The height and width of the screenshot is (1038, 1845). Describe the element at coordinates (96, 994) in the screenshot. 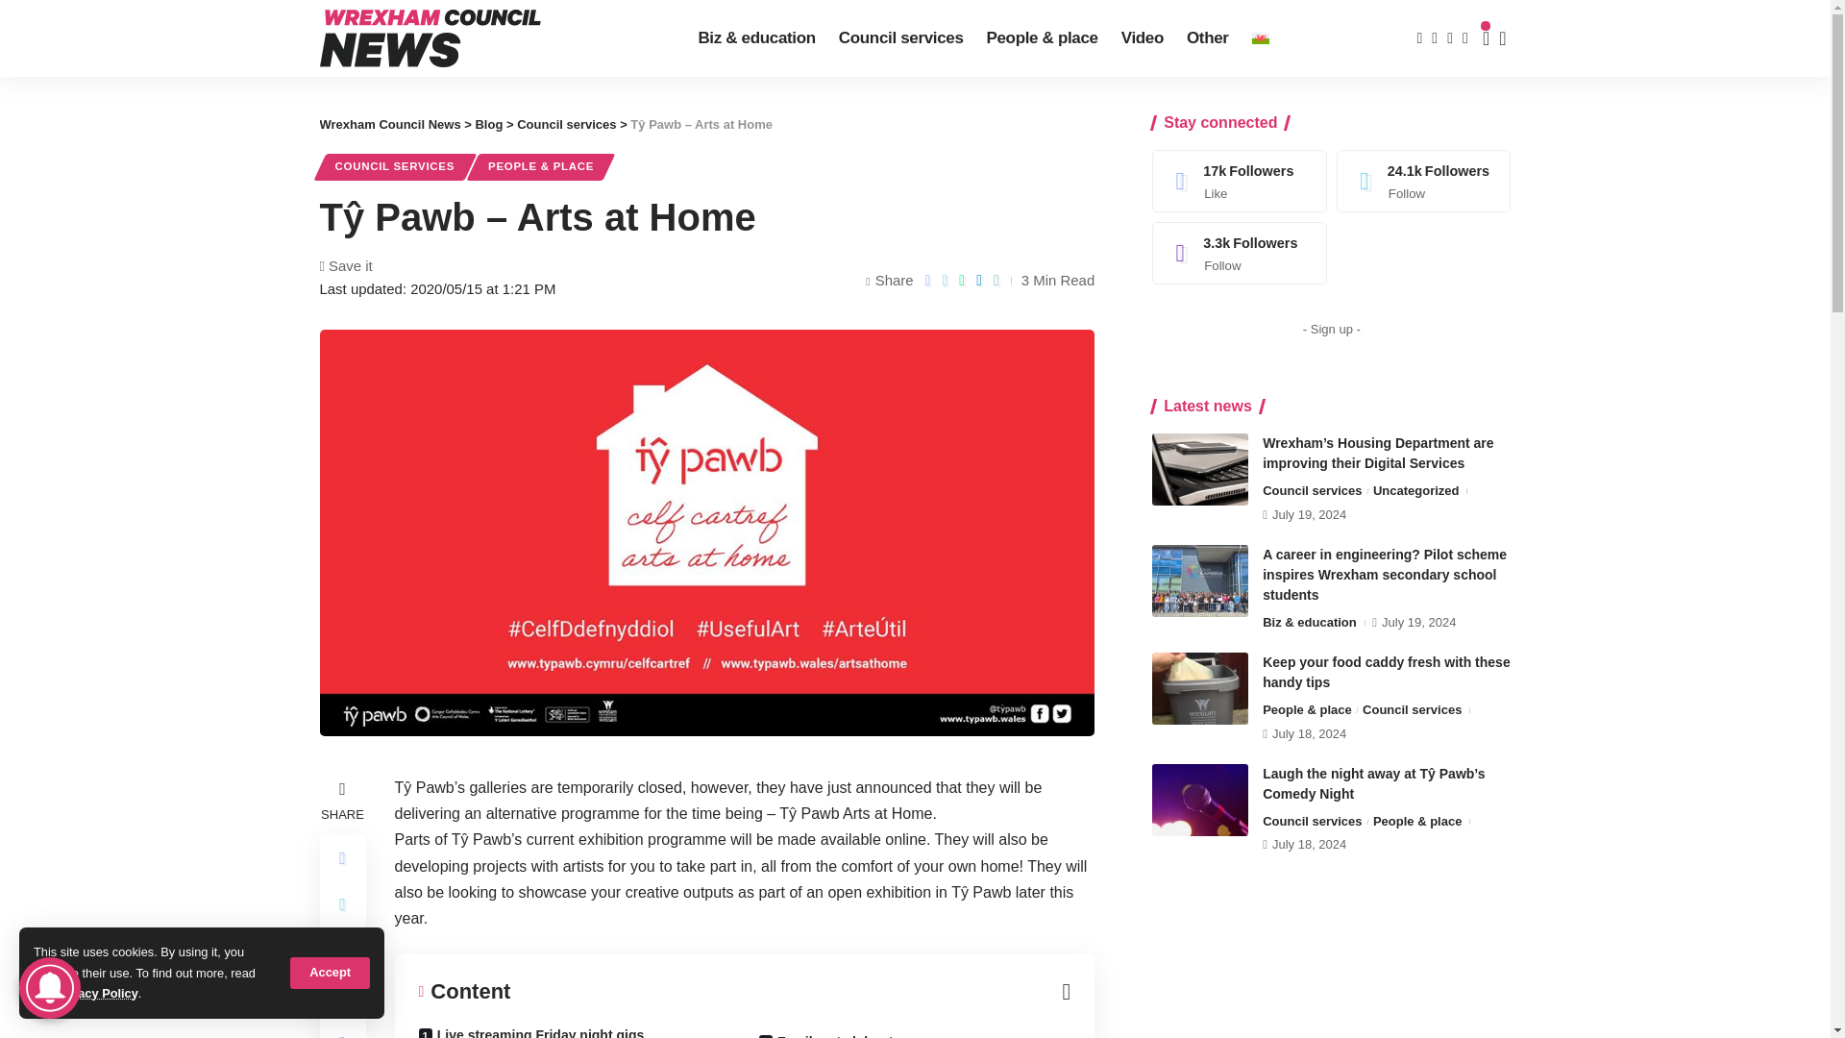

I see `Privacy Policy` at that location.